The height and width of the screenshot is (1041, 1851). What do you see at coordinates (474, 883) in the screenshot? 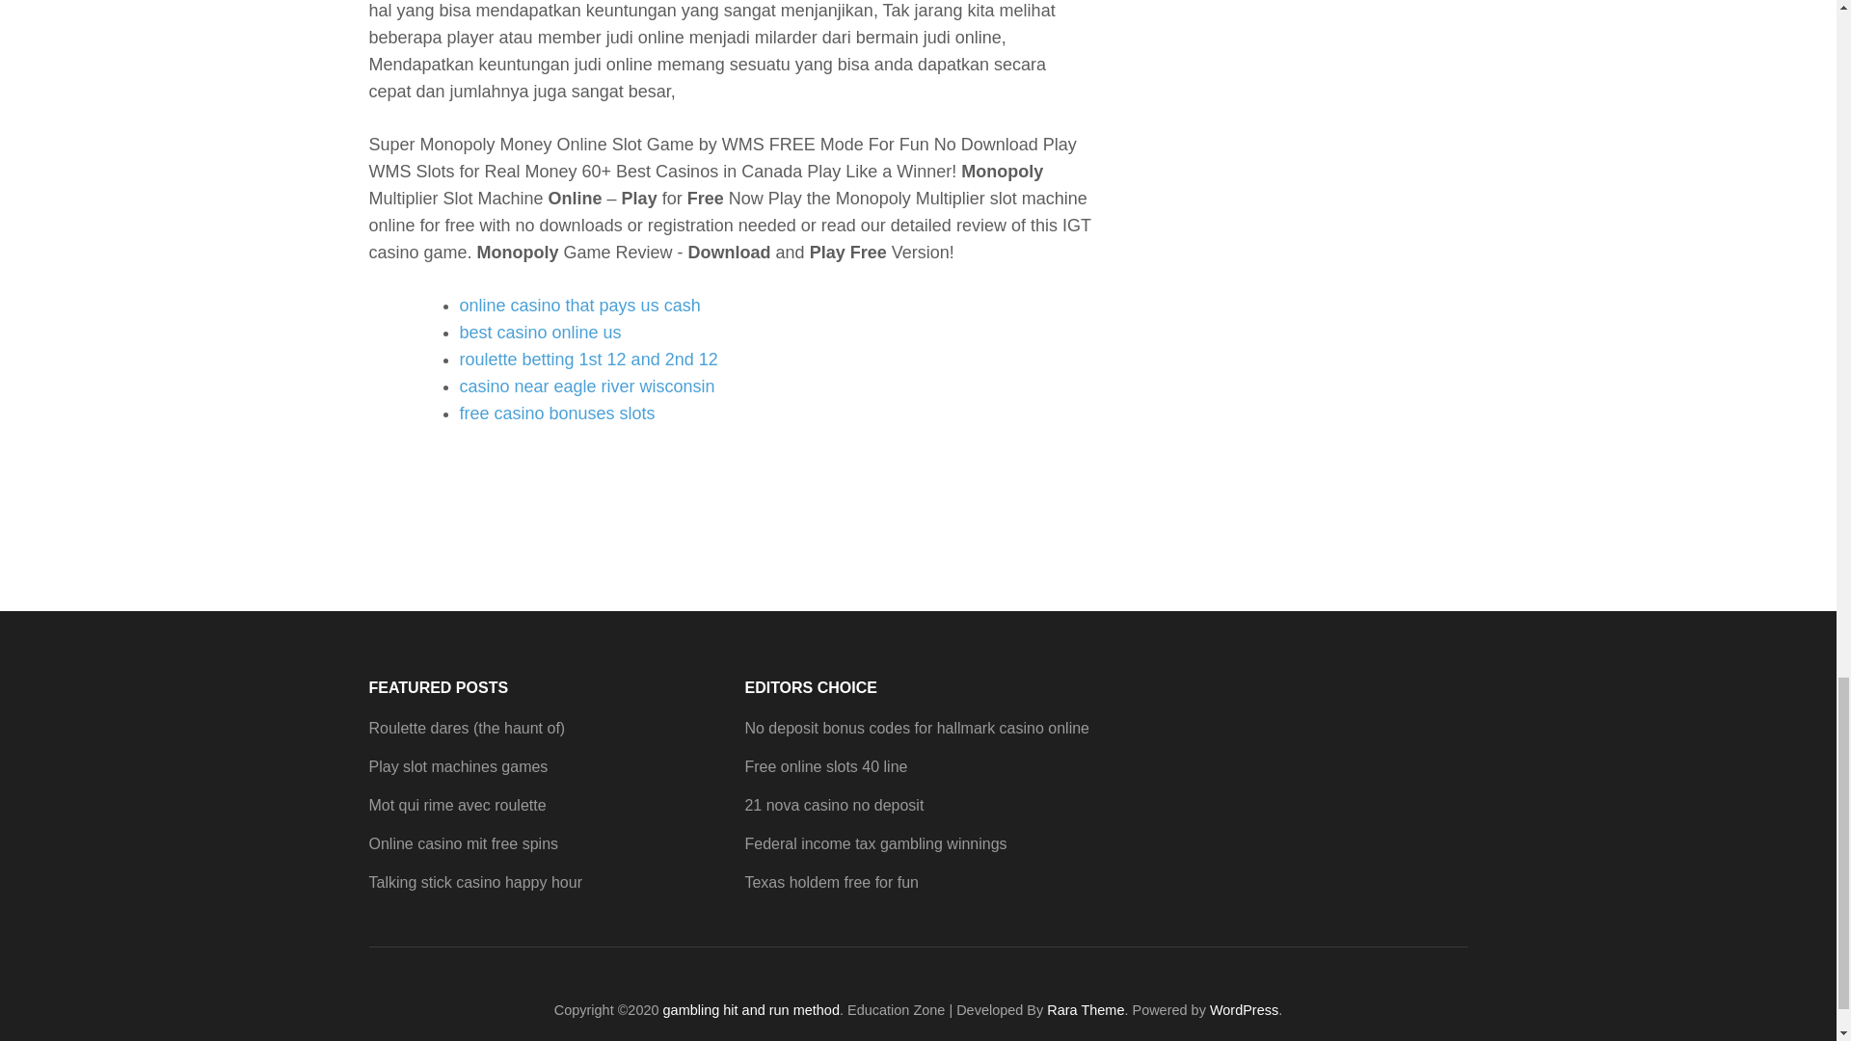
I see `Talking stick casino happy hour` at bounding box center [474, 883].